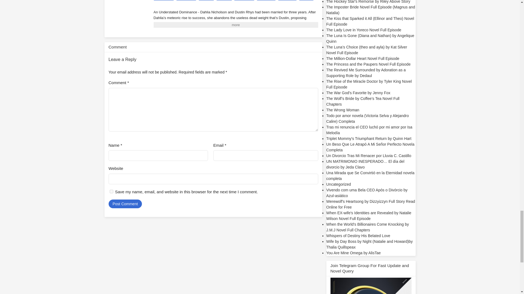  Describe the element at coordinates (206, 0) in the screenshot. I see `Family` at that location.